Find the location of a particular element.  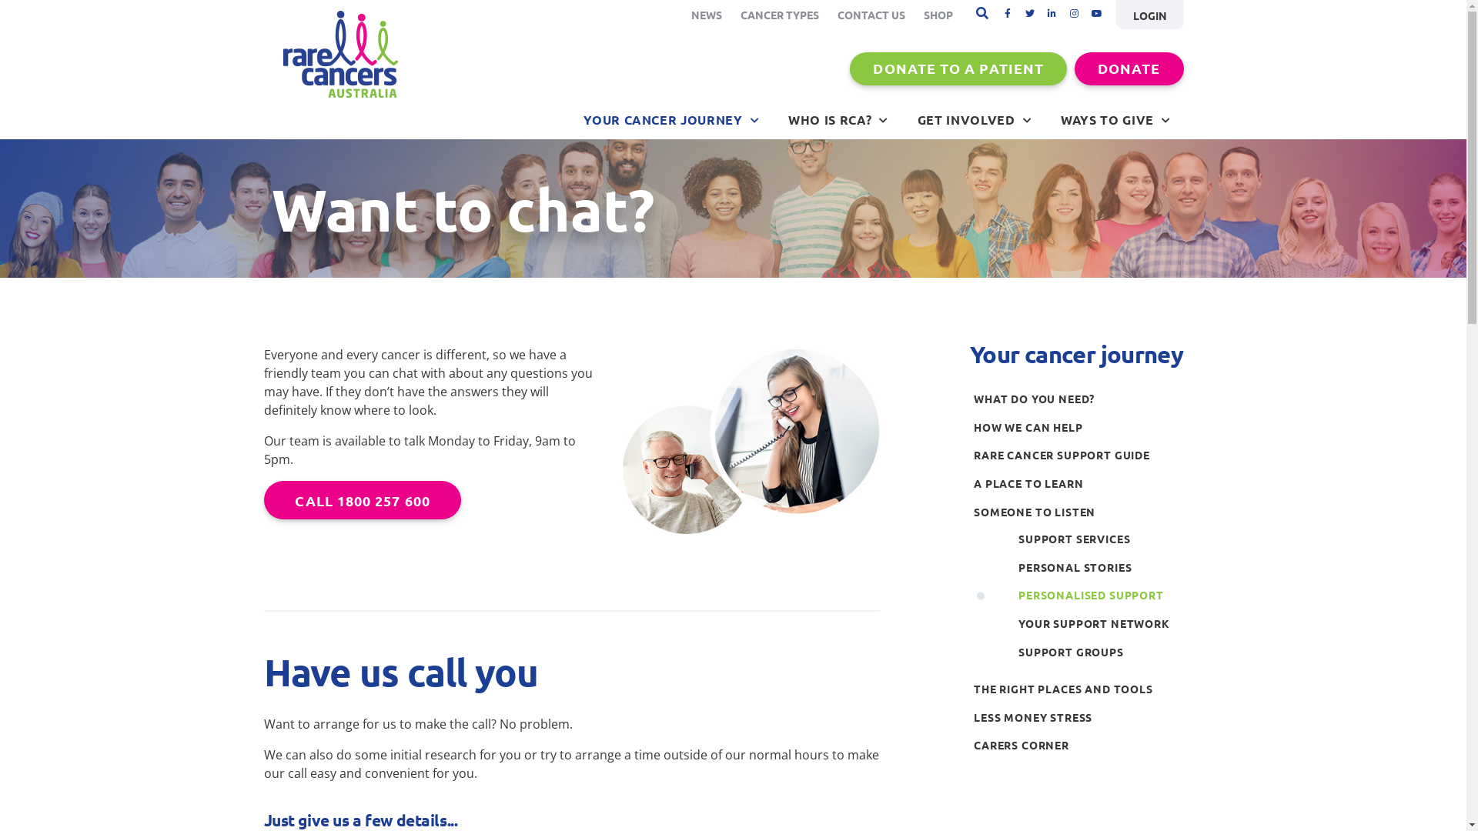

WHAT DO YOU NEED? is located at coordinates (1082, 399).